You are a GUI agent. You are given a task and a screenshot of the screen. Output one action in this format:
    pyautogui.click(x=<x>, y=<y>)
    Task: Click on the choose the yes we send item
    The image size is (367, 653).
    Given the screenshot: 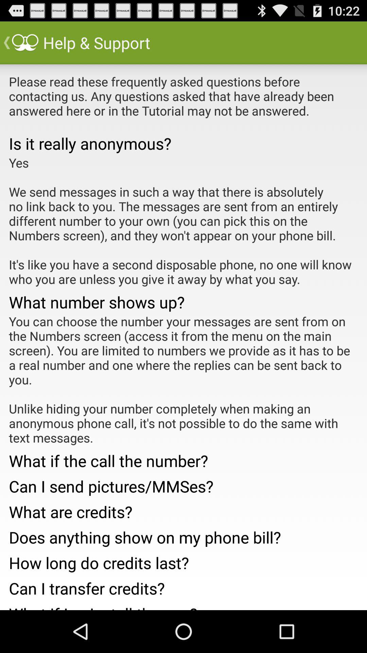 What is the action you would take?
    pyautogui.click(x=183, y=221)
    